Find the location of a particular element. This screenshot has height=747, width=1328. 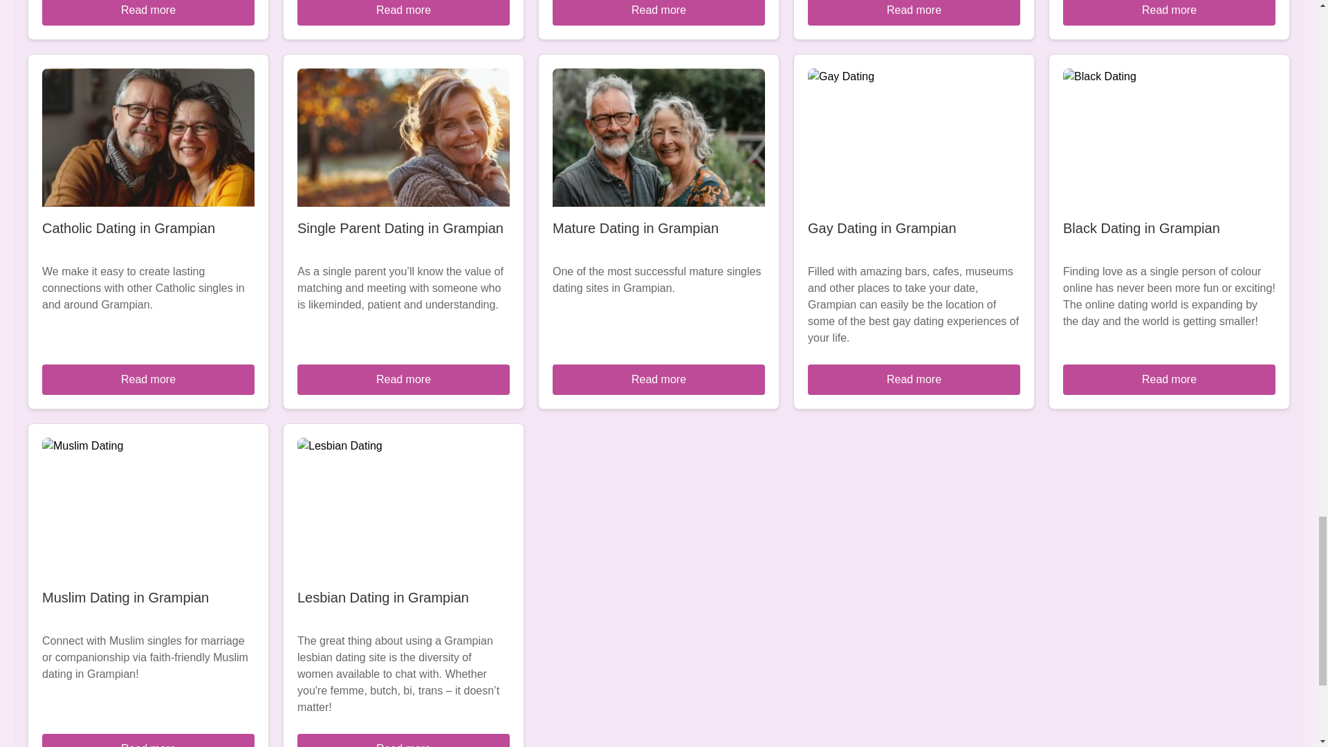

Read more is located at coordinates (913, 380).